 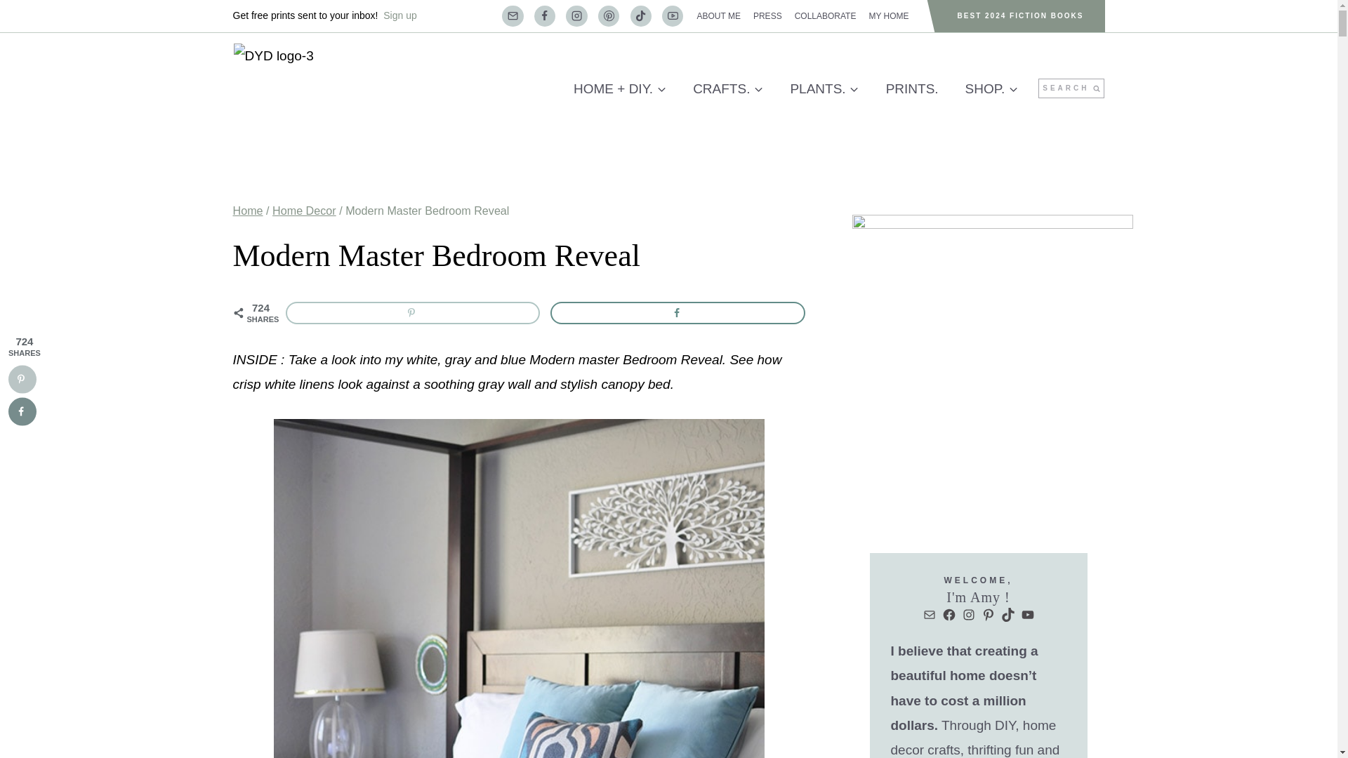 What do you see at coordinates (991, 88) in the screenshot?
I see `SHOP.` at bounding box center [991, 88].